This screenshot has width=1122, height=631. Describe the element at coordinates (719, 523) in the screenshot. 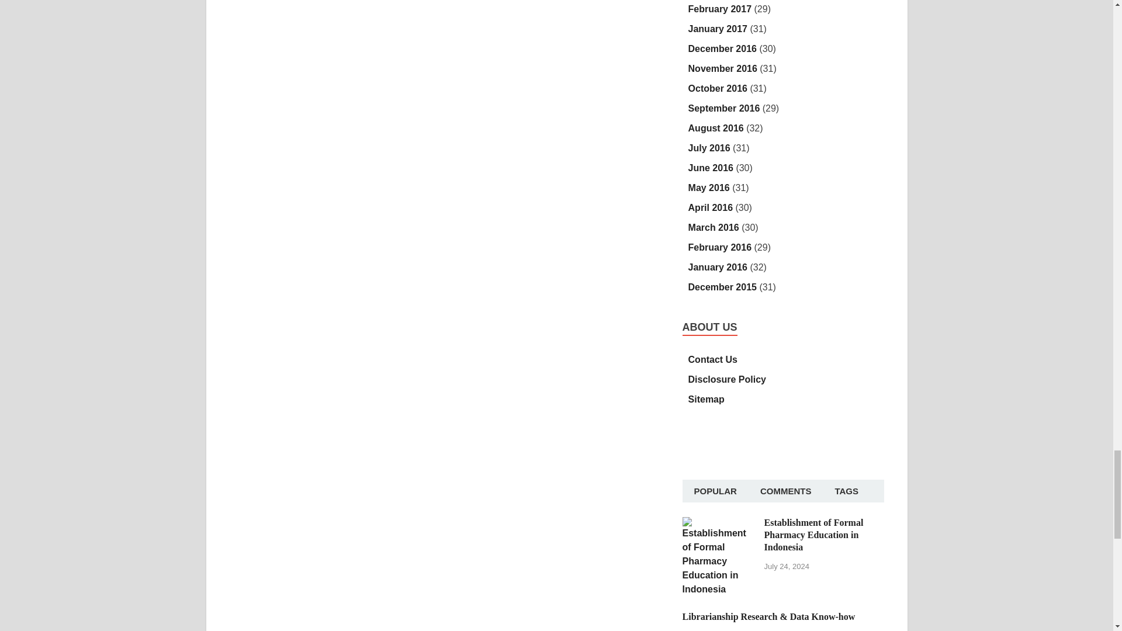

I see `Establishment of Formal Pharmacy Education in Indonesia` at that location.